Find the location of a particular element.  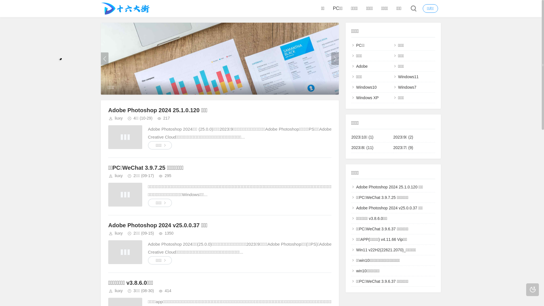

Windows10 is located at coordinates (366, 87).